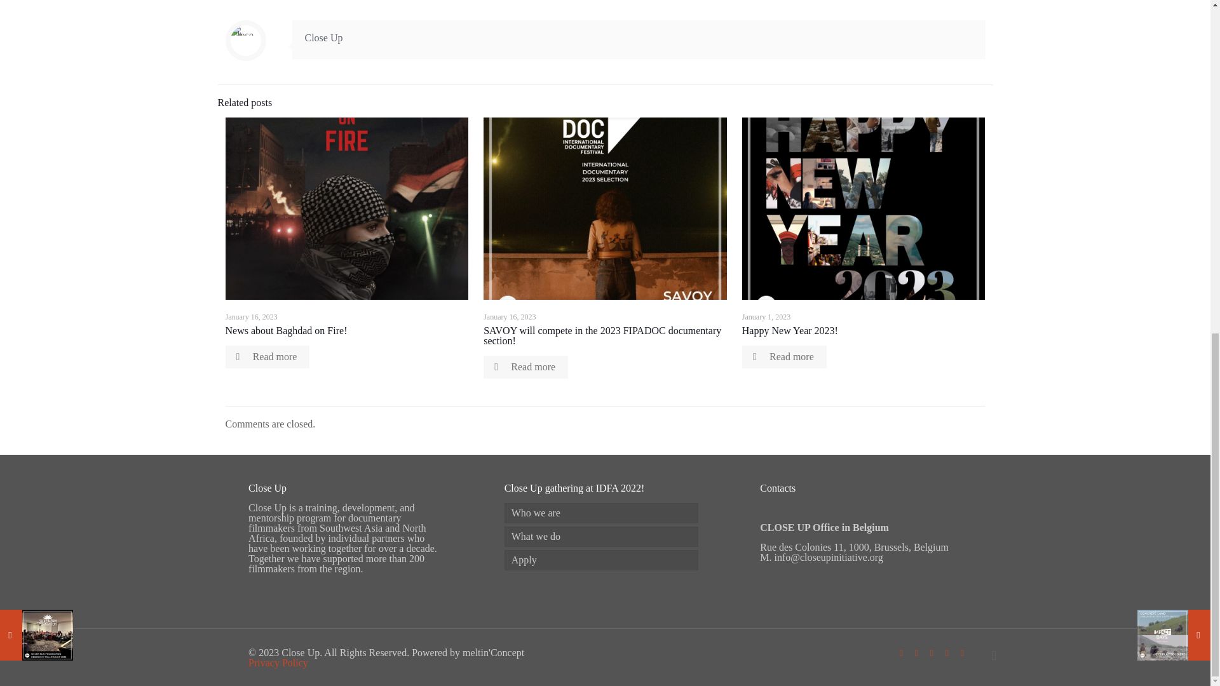 The height and width of the screenshot is (686, 1220). What do you see at coordinates (918, 652) in the screenshot?
I see `Twitter` at bounding box center [918, 652].